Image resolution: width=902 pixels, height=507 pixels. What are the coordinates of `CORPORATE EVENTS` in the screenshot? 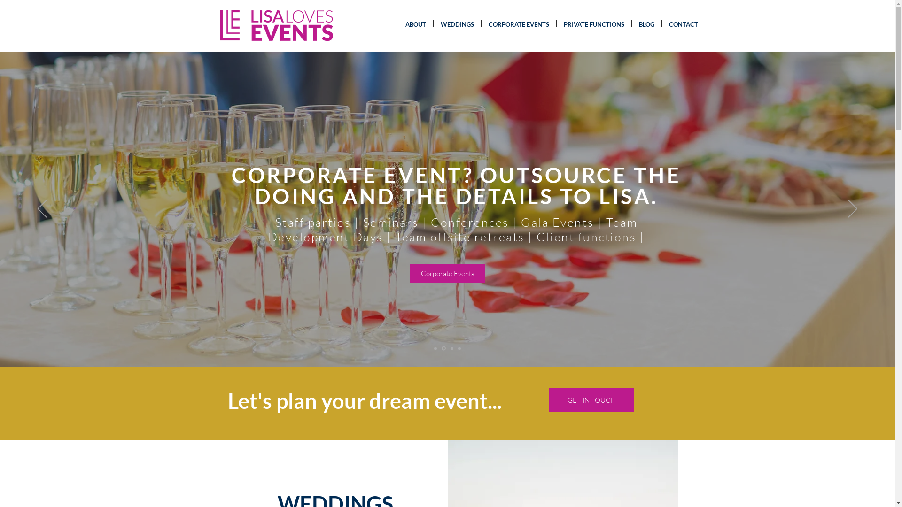 It's located at (519, 23).